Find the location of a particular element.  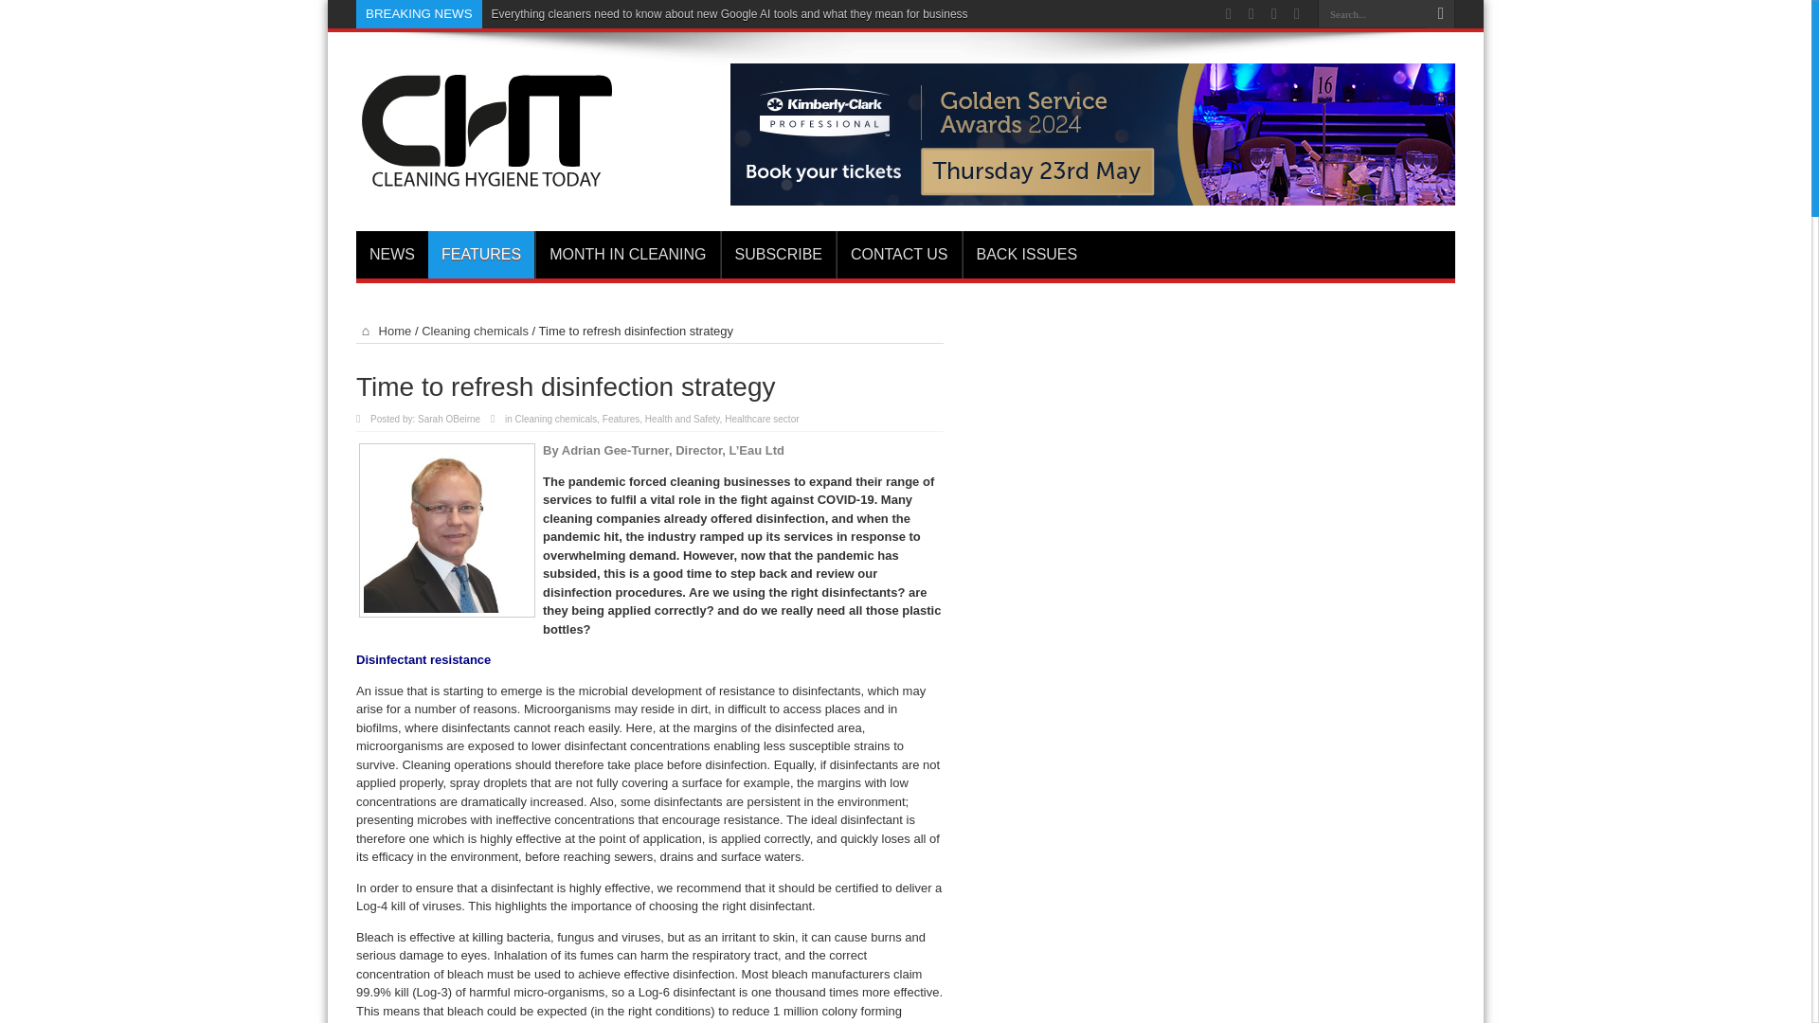

CONTACT US is located at coordinates (899, 254).